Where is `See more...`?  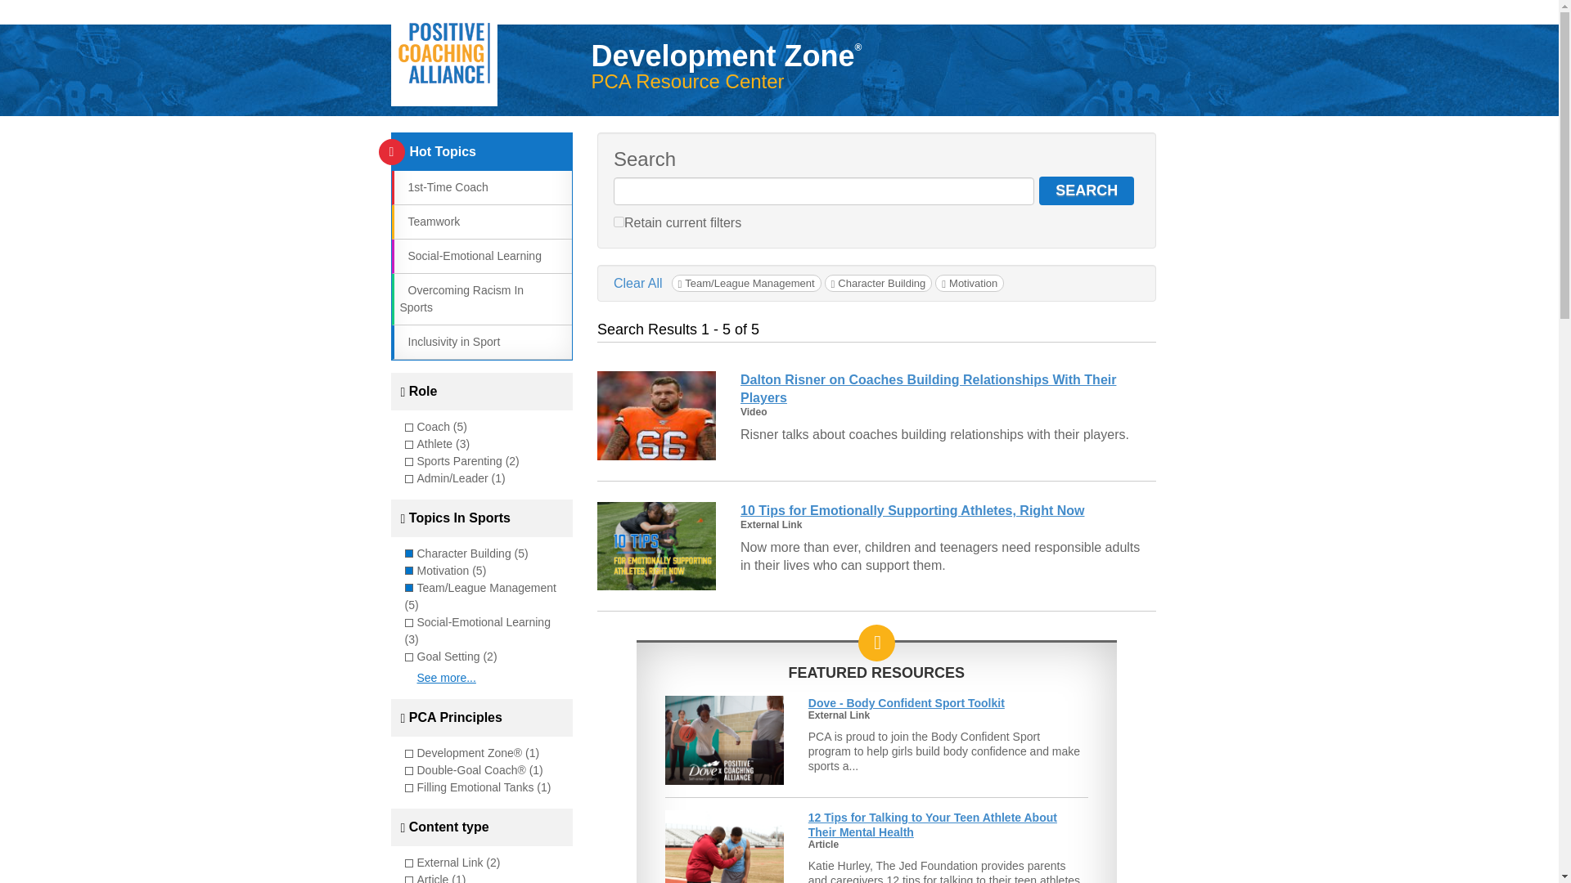 See more... is located at coordinates (447, 677).